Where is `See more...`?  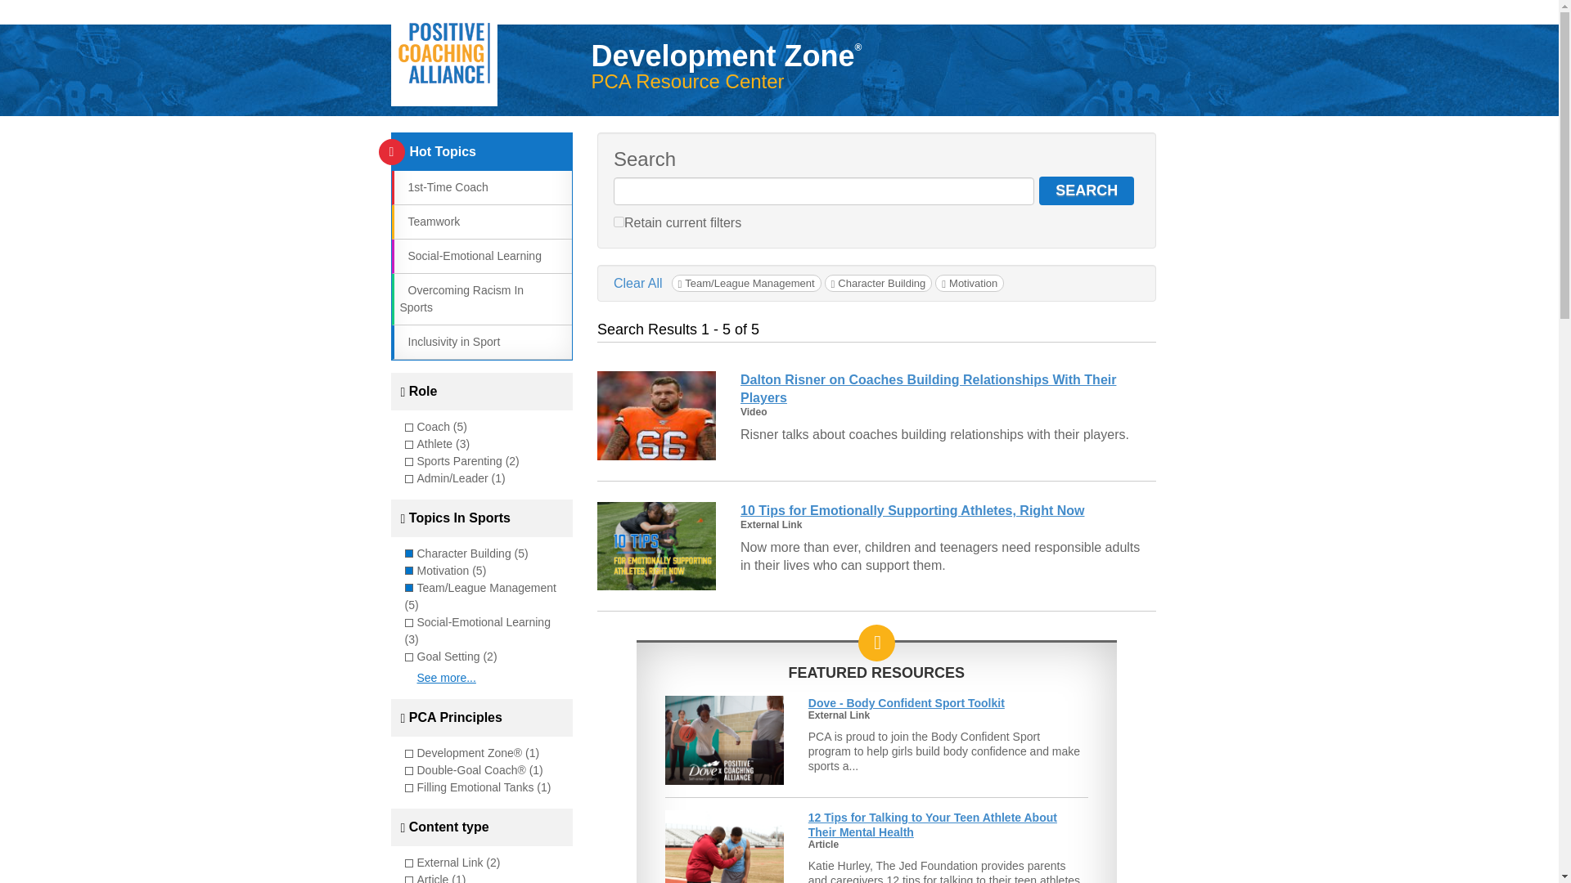 See more... is located at coordinates (447, 677).